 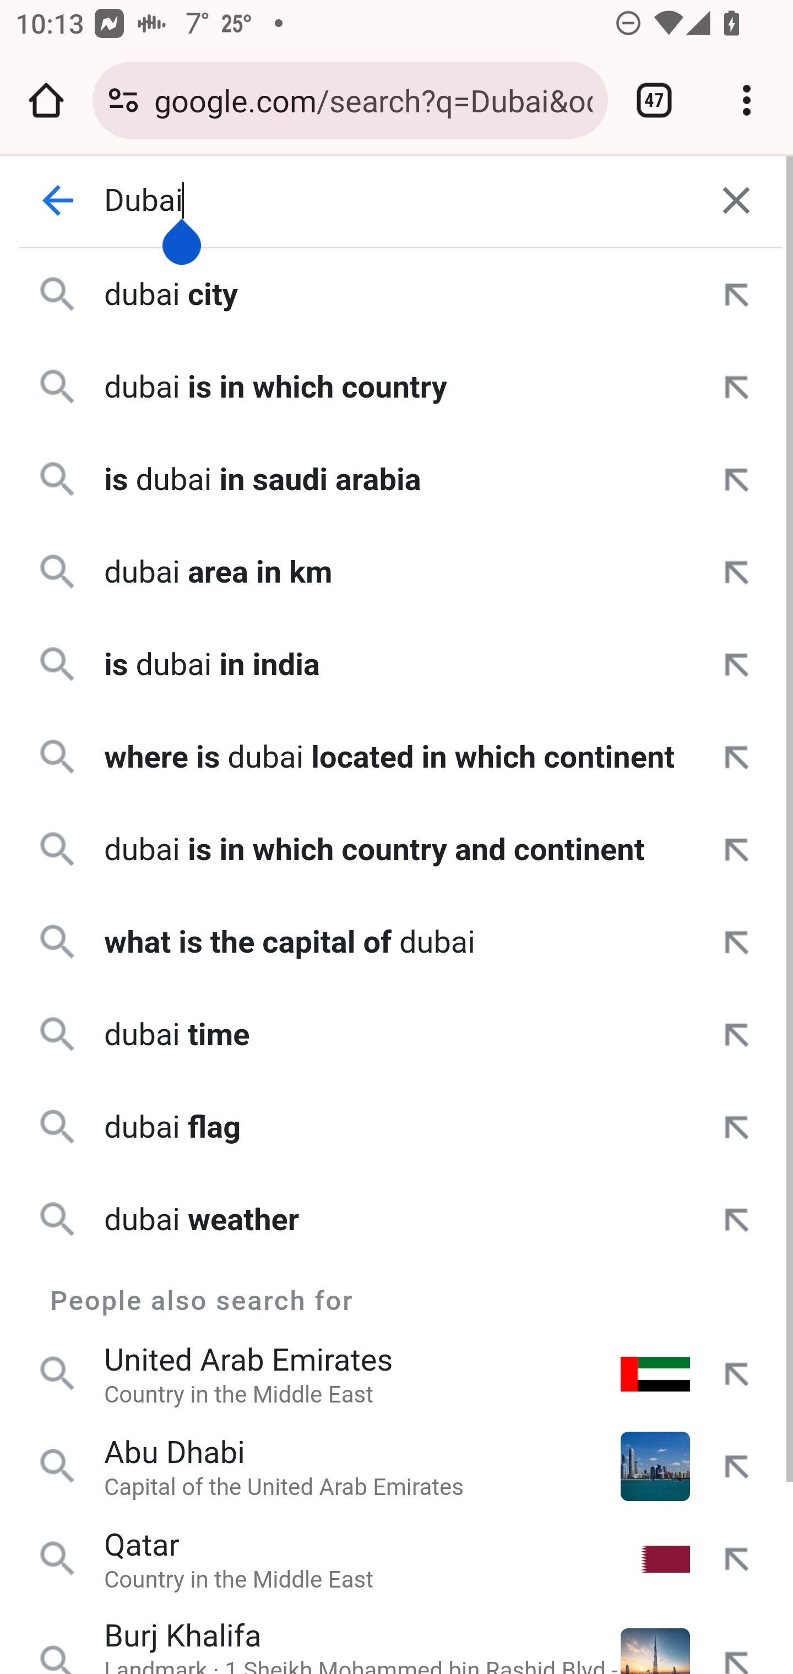 What do you see at coordinates (747, 100) in the screenshot?
I see `Customize and control Google Chrome` at bounding box center [747, 100].